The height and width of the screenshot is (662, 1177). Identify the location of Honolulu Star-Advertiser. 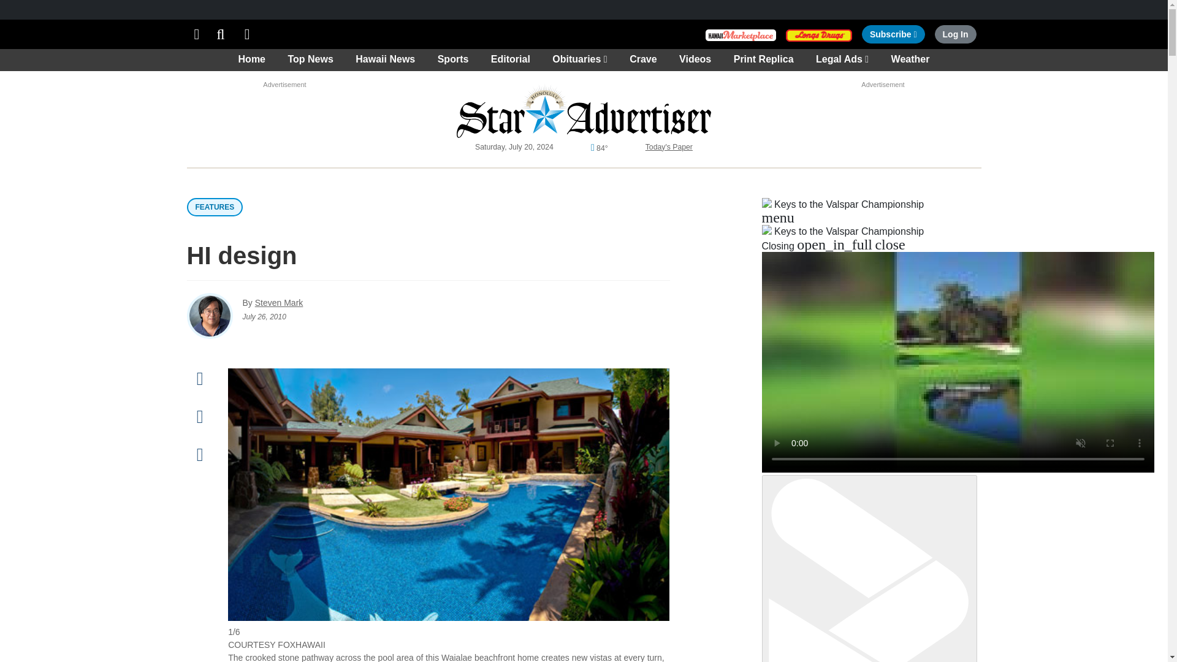
(248, 34).